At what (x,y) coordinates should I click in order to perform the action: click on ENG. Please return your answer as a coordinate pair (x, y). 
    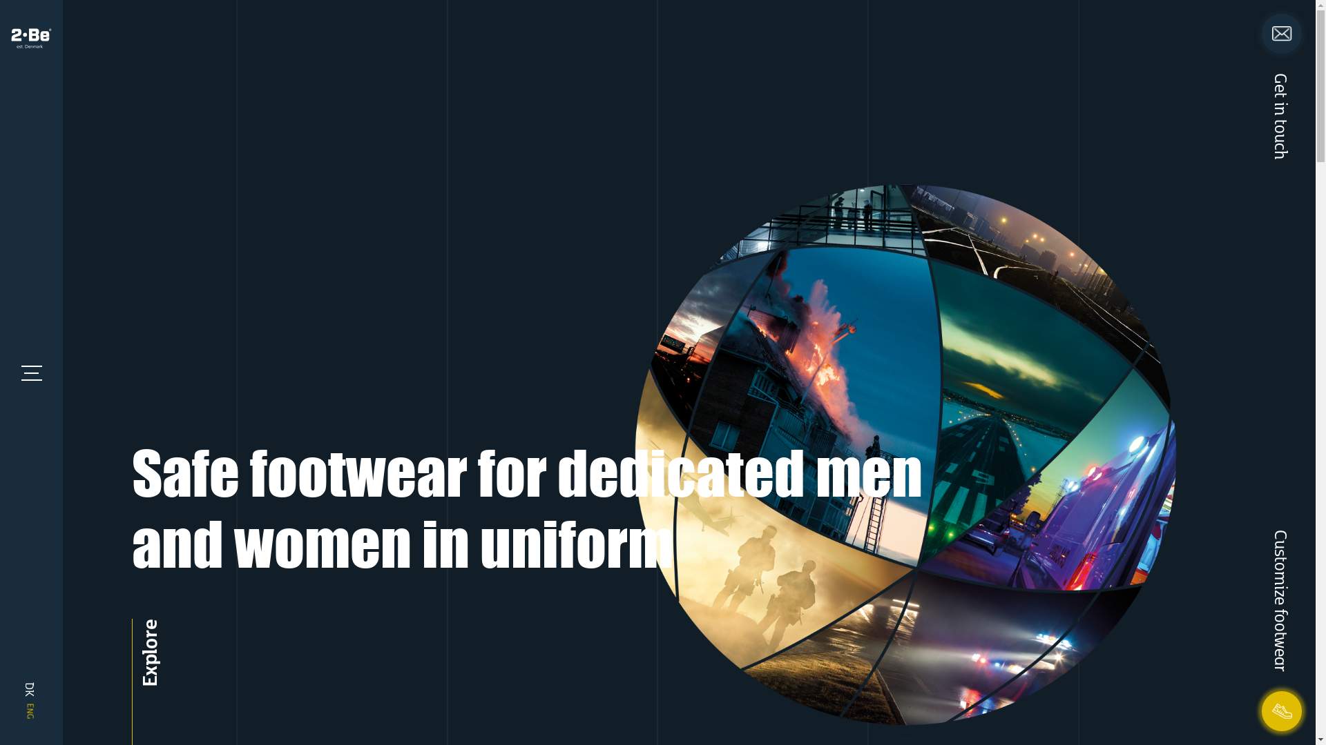
    Looking at the image, I should click on (52, 705).